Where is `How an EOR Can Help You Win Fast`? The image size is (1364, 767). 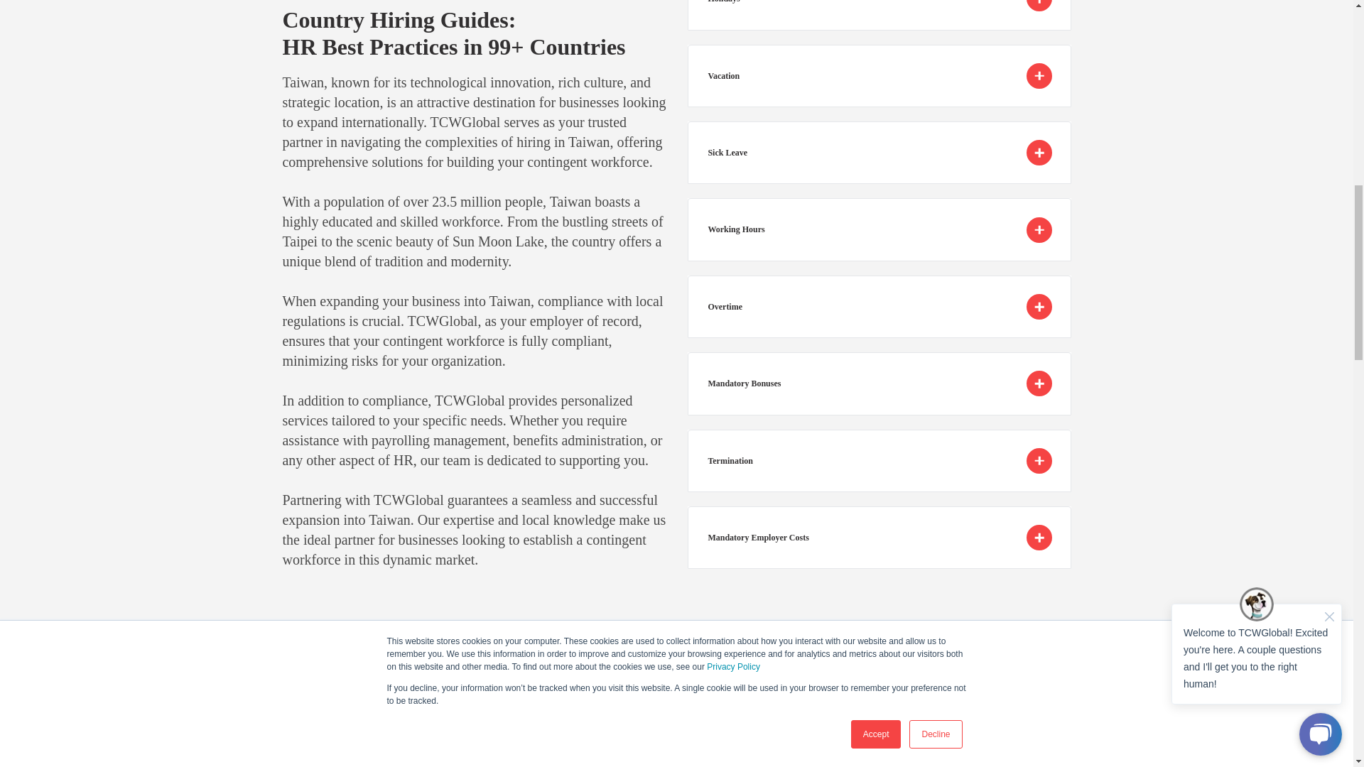 How an EOR Can Help You Win Fast is located at coordinates (475, 748).